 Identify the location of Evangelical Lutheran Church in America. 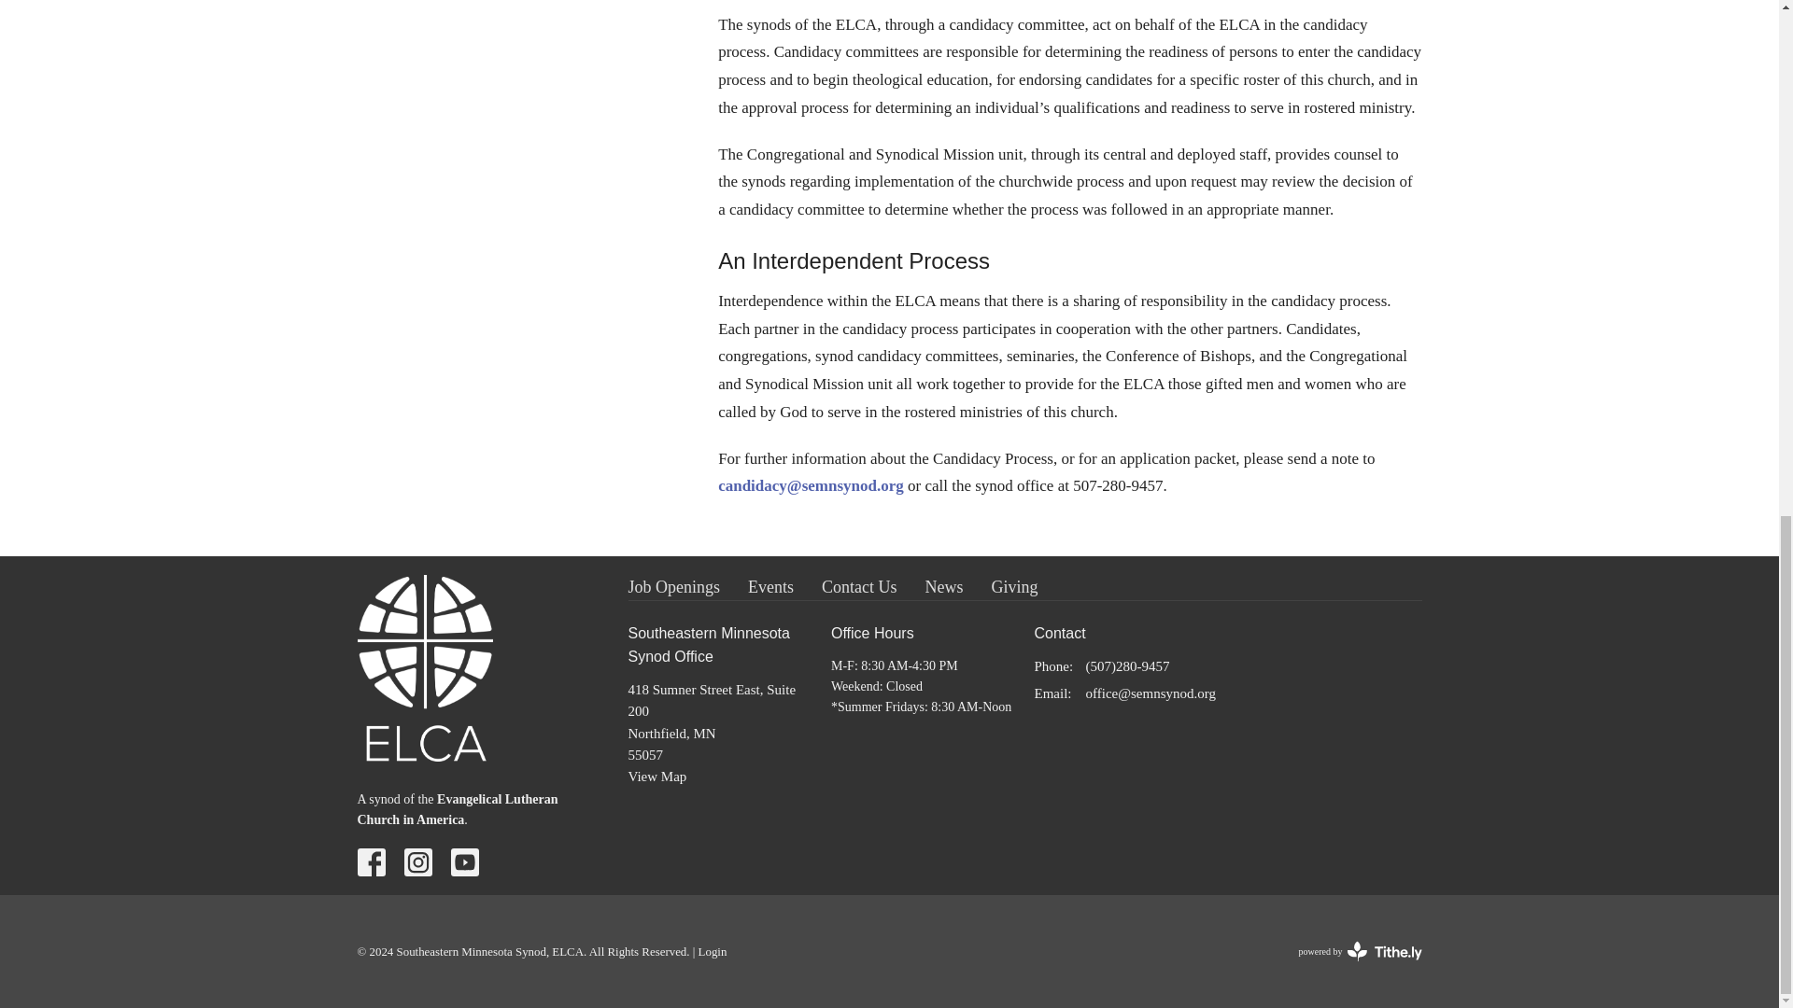
(1360, 950).